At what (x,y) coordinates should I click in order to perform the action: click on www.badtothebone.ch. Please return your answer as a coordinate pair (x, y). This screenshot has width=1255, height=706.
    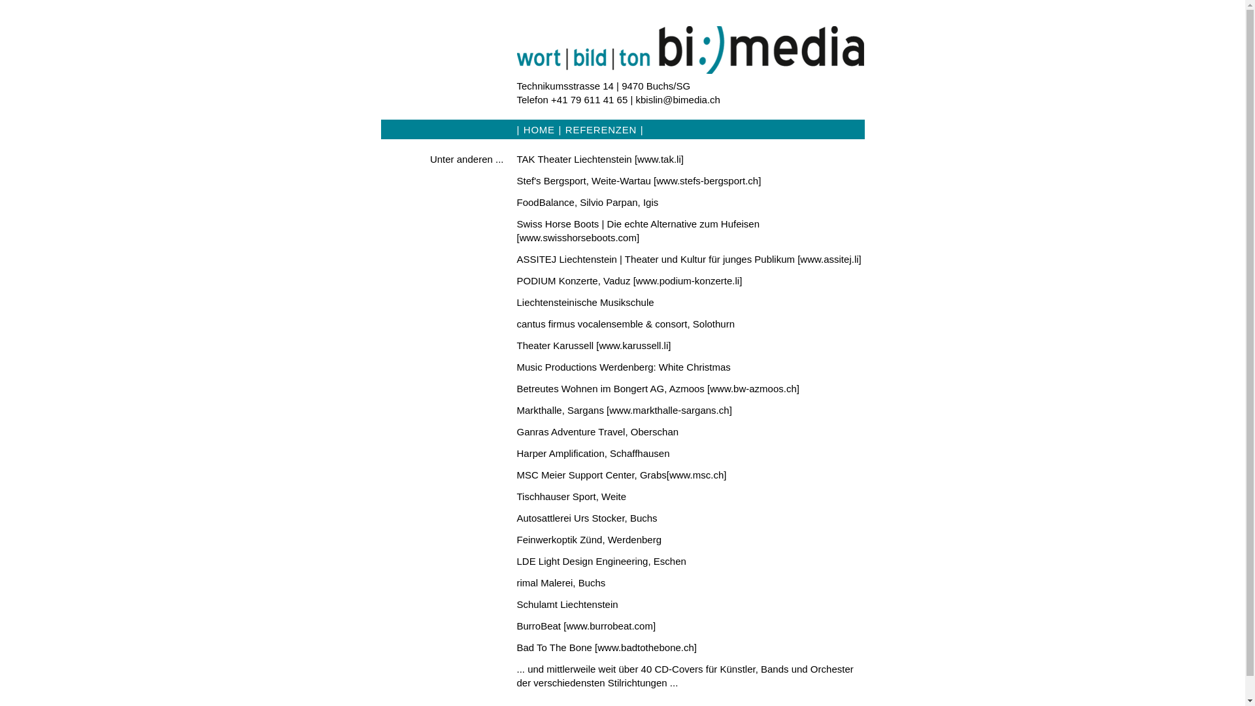
    Looking at the image, I should click on (646, 647).